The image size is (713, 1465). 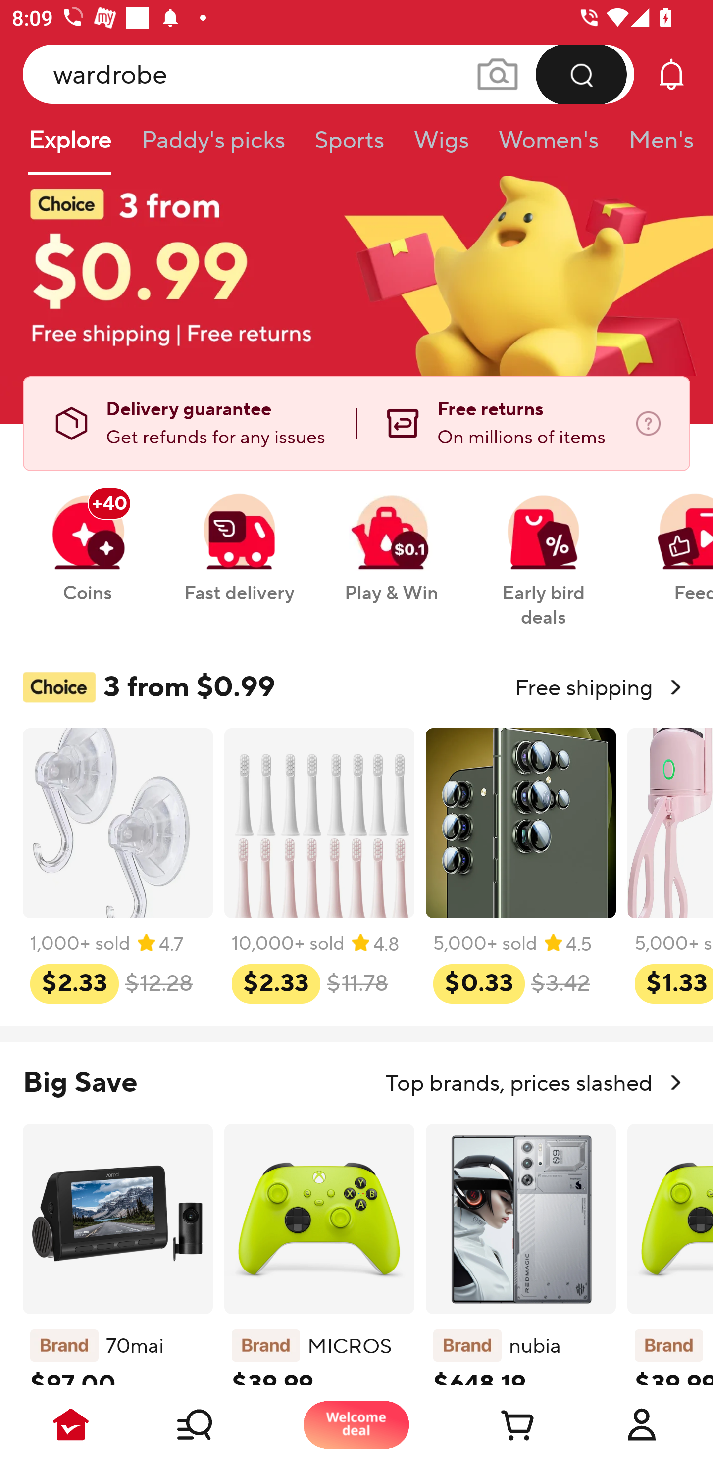 I want to click on Wigs, so click(x=441, y=146).